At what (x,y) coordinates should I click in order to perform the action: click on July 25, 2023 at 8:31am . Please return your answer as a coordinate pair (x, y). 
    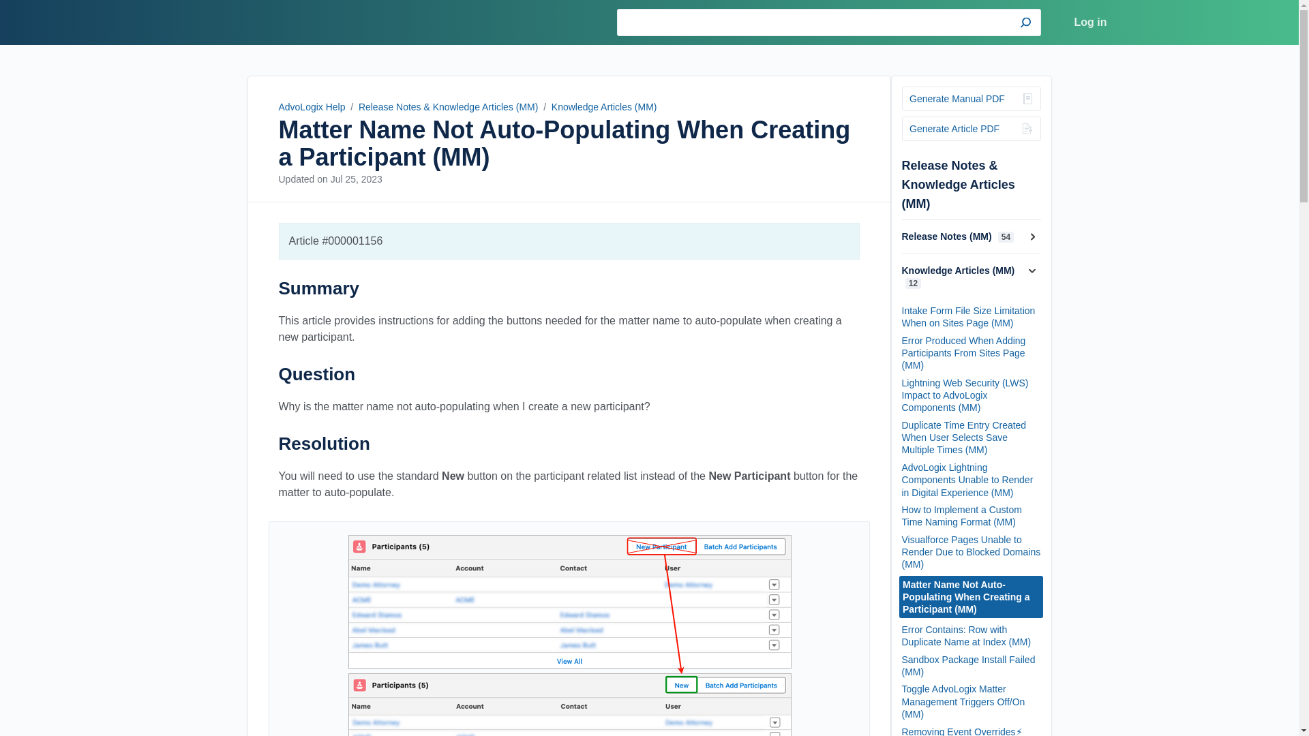
    Looking at the image, I should click on (356, 179).